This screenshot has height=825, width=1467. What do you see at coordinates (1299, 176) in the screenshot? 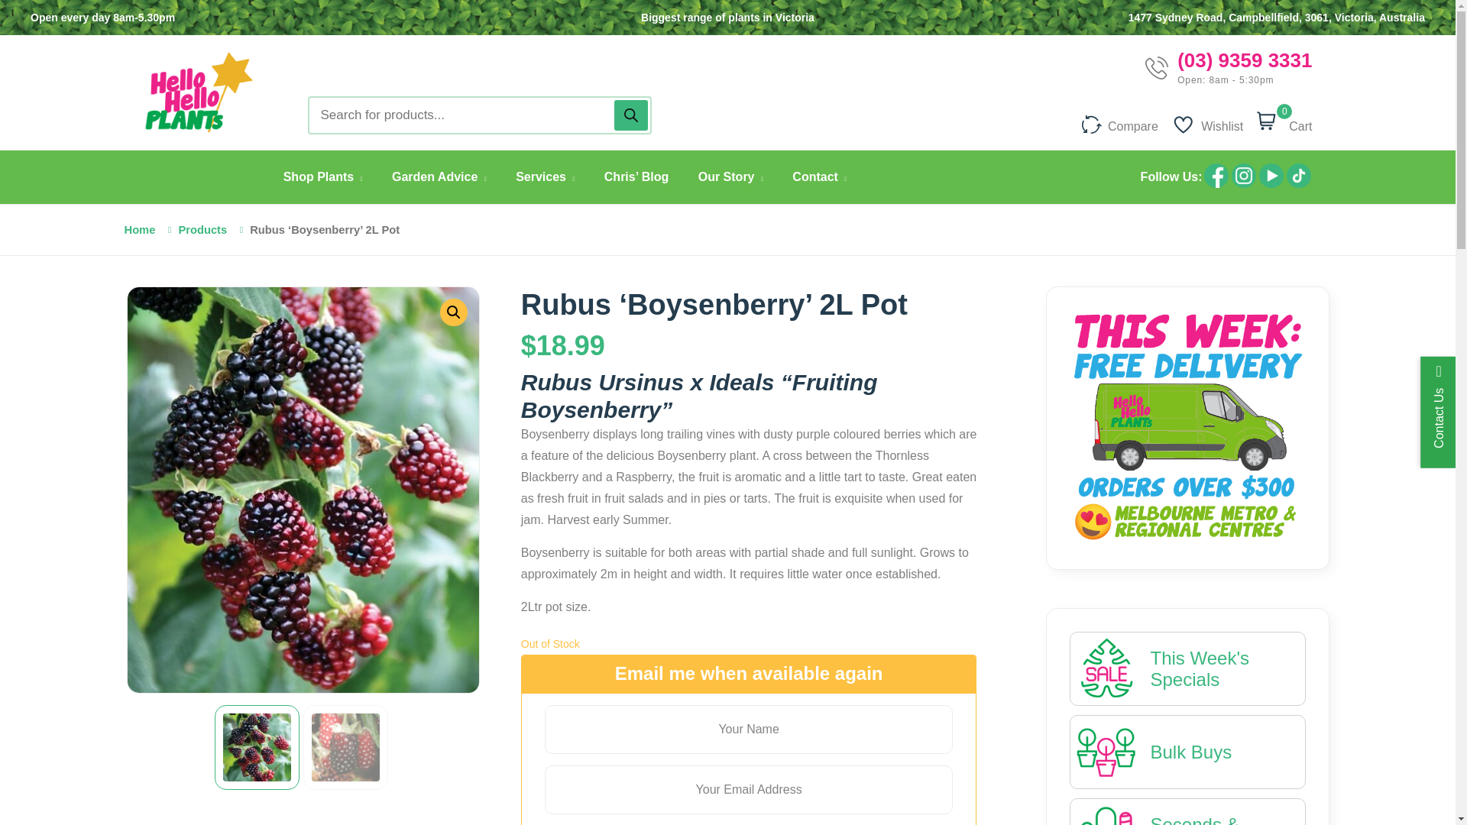
I see `tiktock` at bounding box center [1299, 176].